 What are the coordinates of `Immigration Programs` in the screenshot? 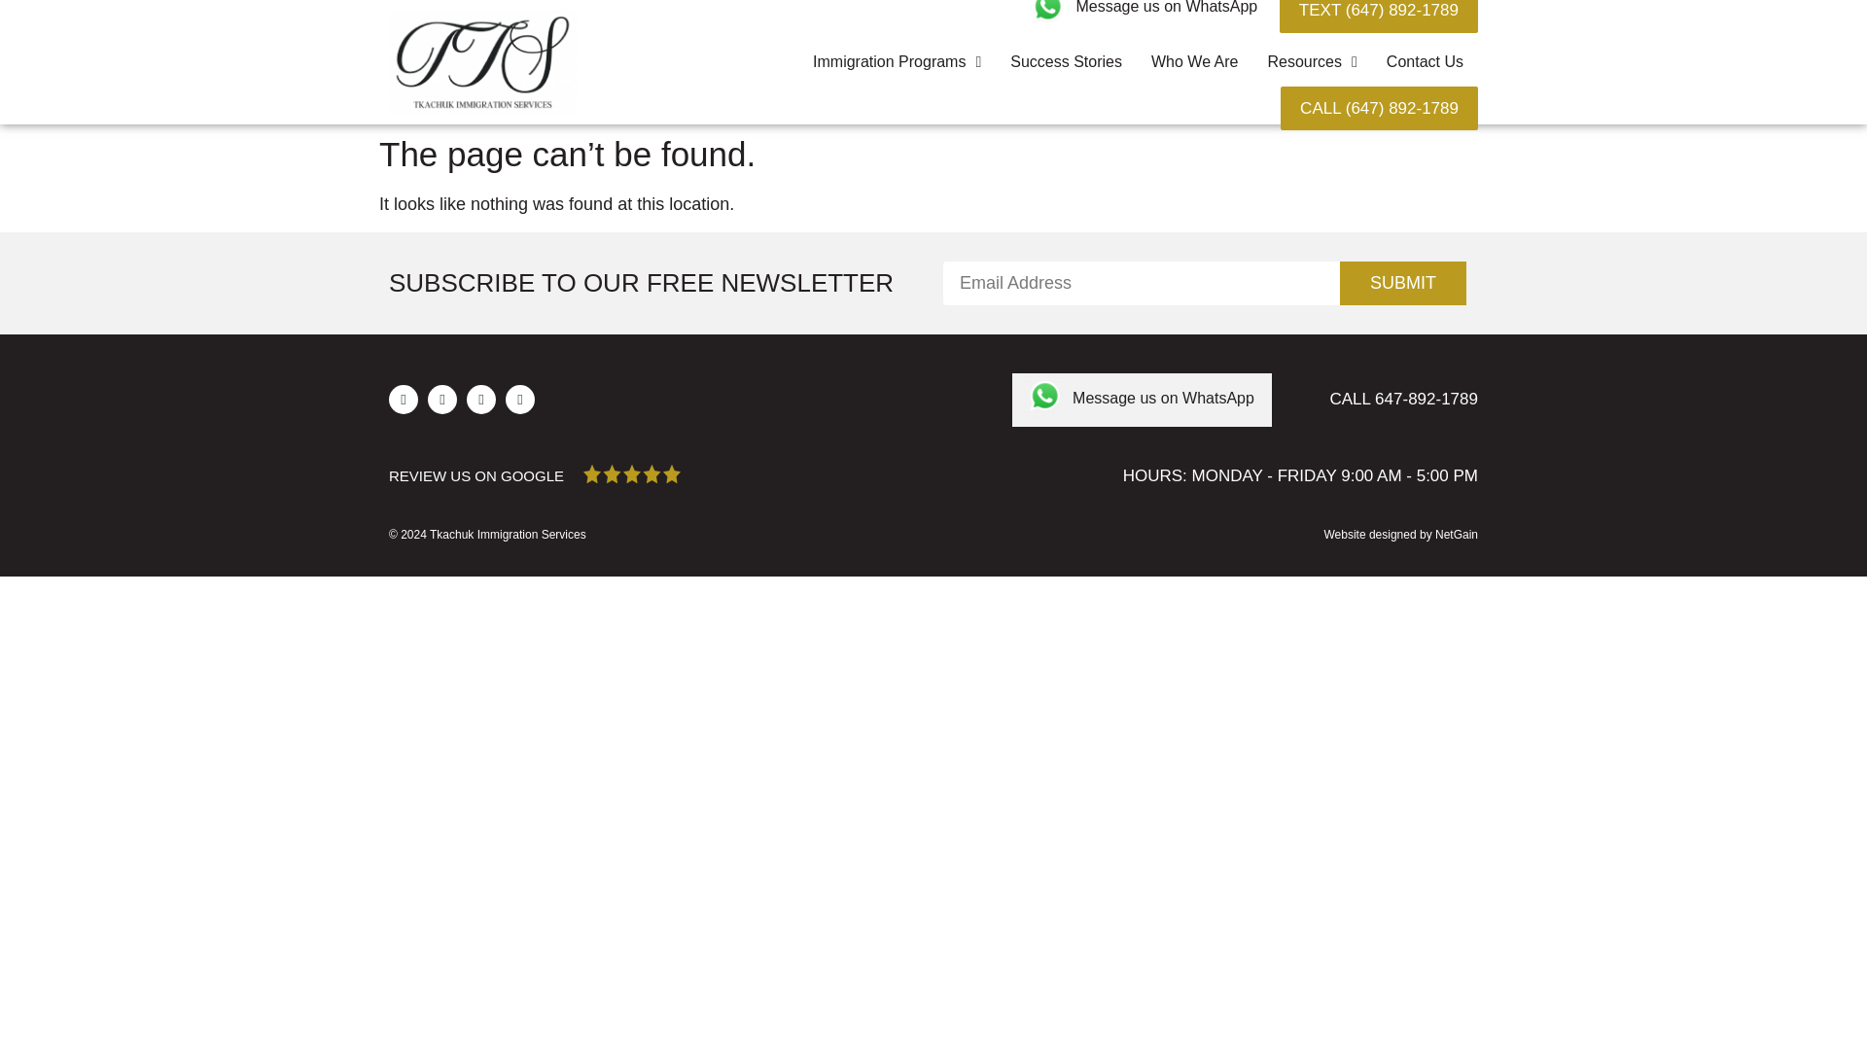 It's located at (897, 61).